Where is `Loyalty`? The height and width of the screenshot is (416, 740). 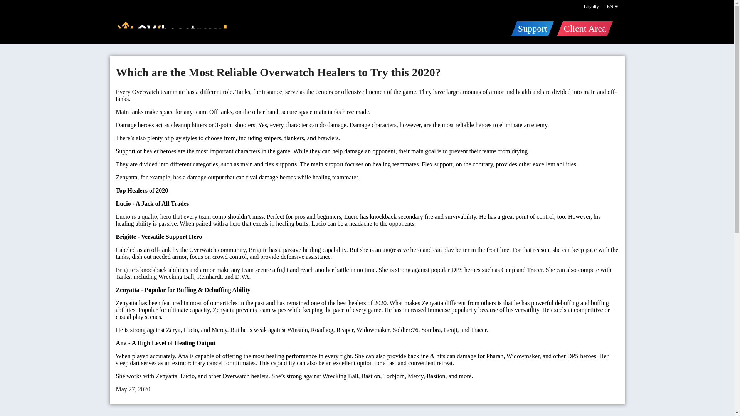 Loyalty is located at coordinates (591, 6).